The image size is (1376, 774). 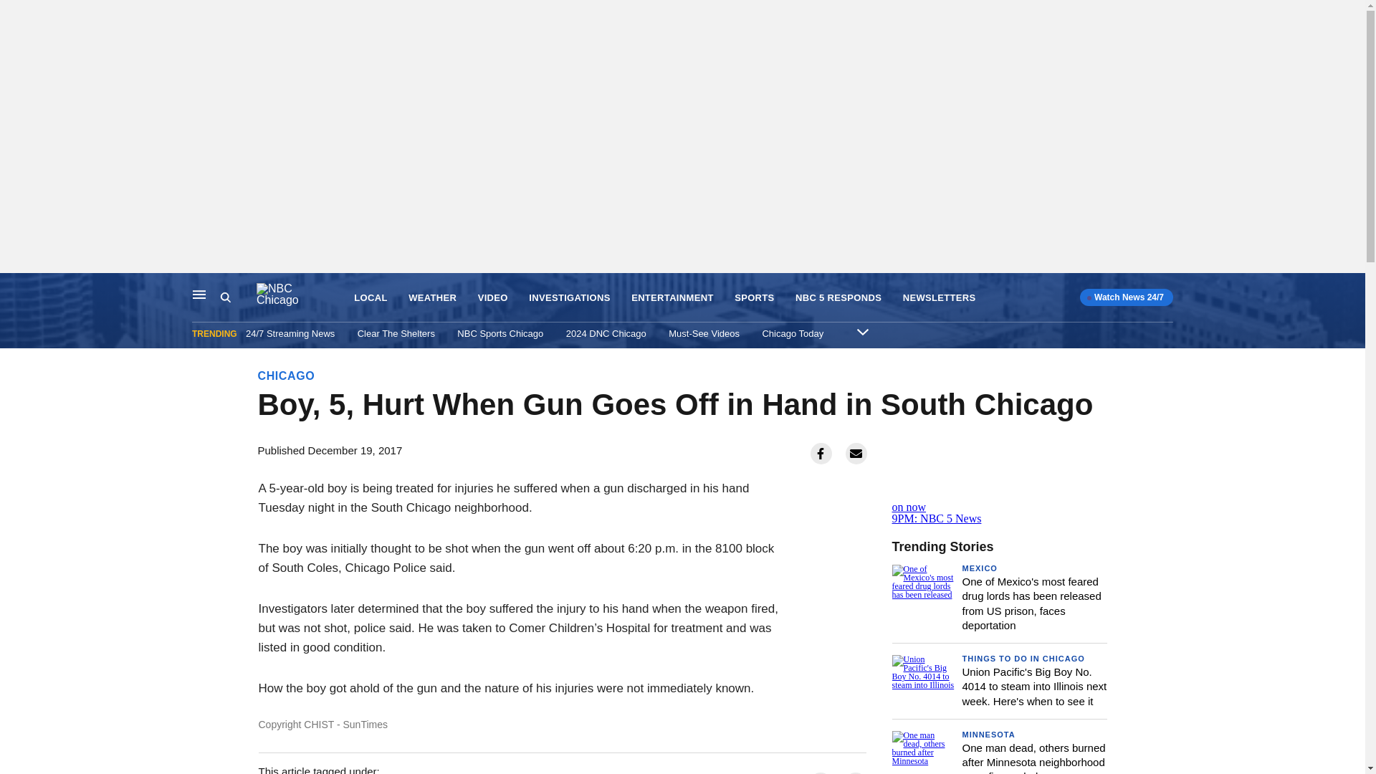 What do you see at coordinates (988, 735) in the screenshot?
I see `MINNESOTA` at bounding box center [988, 735].